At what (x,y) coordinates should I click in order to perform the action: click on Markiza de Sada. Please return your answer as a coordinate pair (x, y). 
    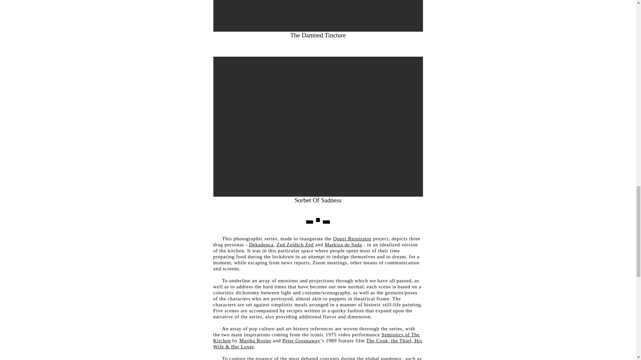
    Looking at the image, I should click on (343, 244).